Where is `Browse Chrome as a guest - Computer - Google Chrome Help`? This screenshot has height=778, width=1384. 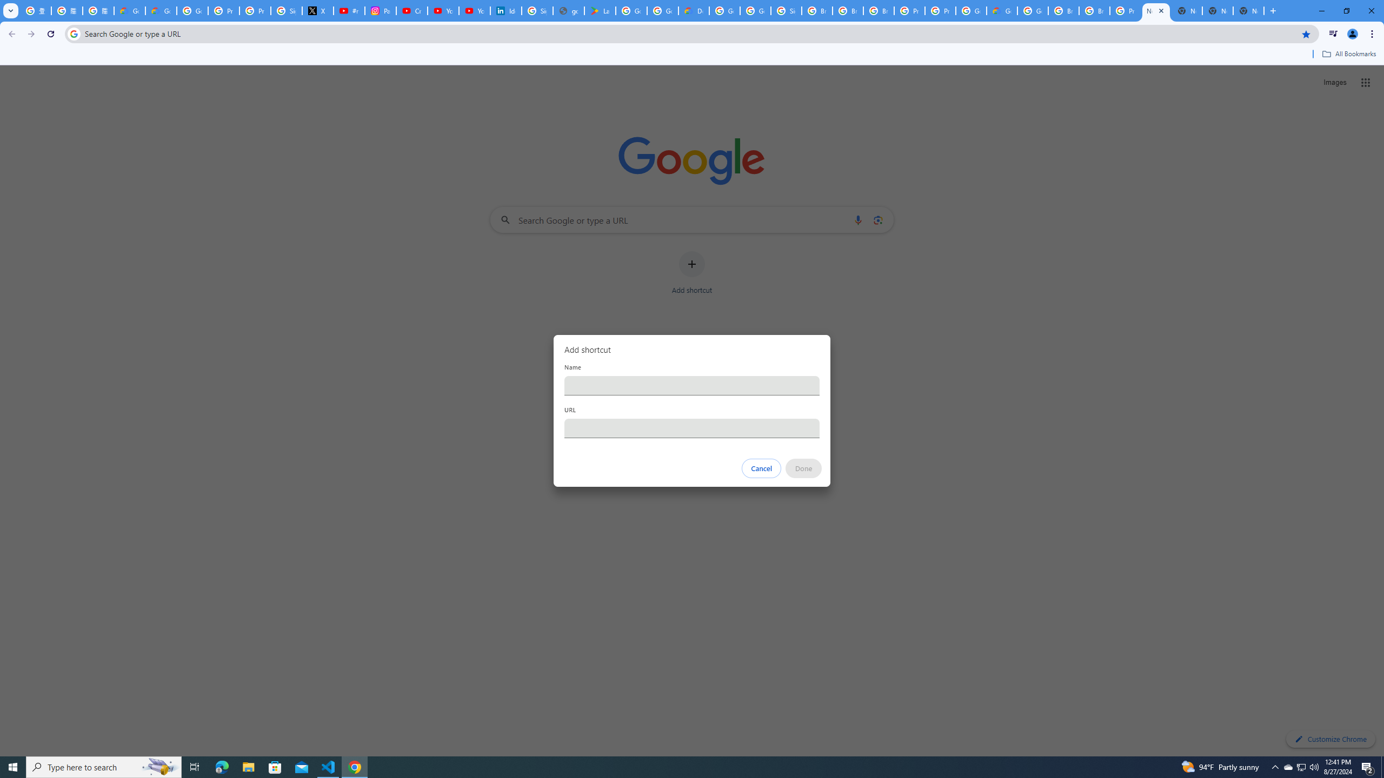
Browse Chrome as a guest - Computer - Google Chrome Help is located at coordinates (1063, 11).